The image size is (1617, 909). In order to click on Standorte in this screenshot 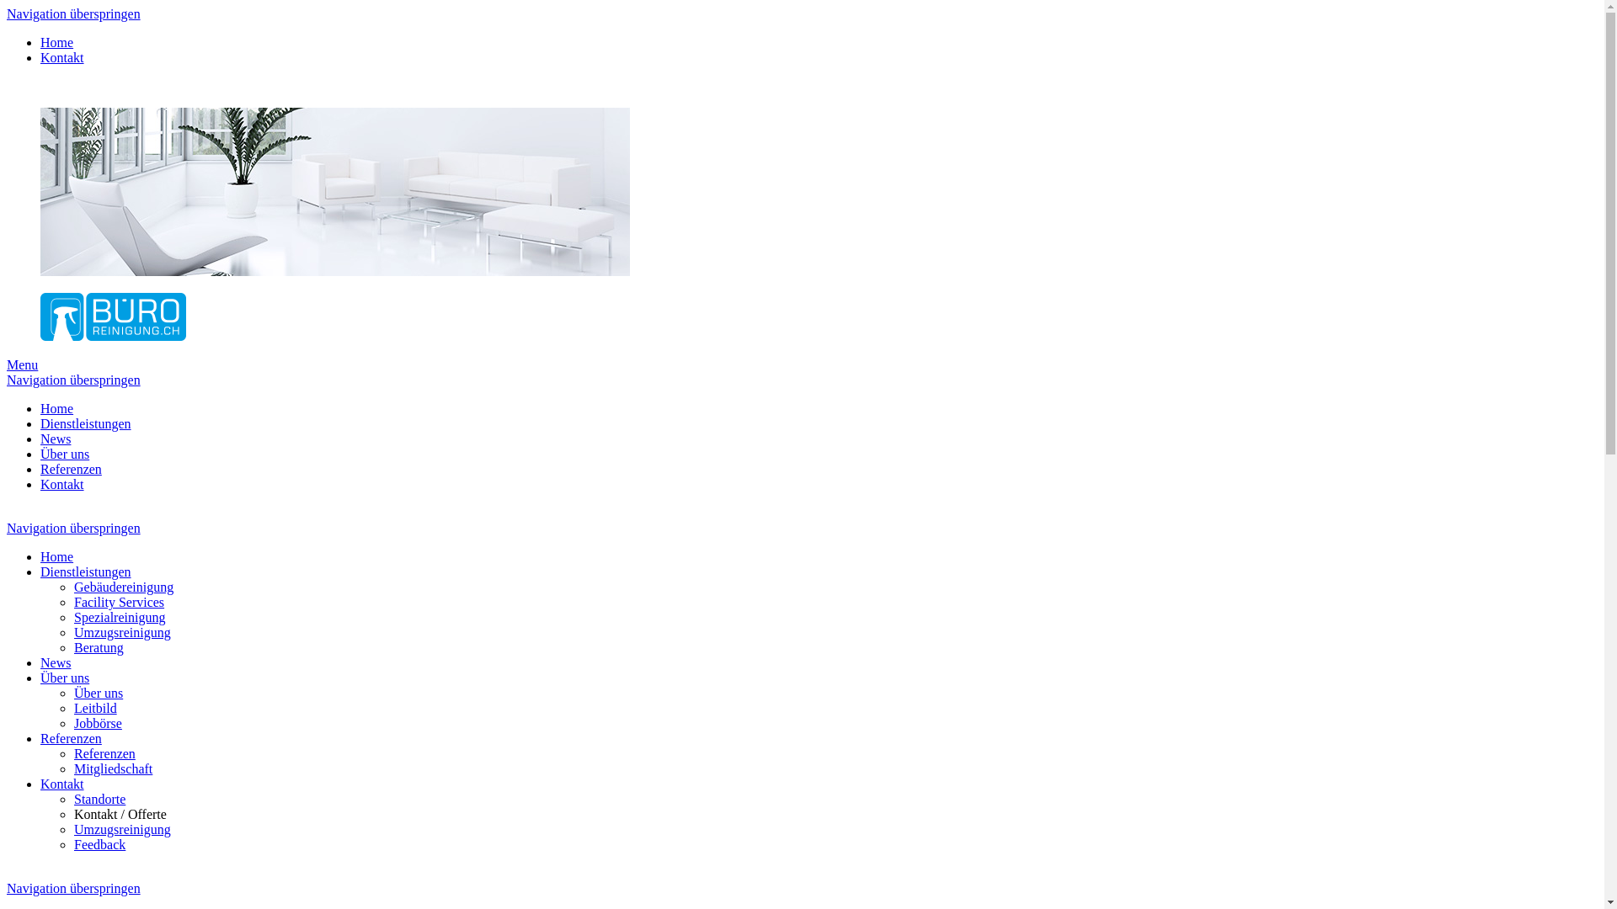, I will do `click(99, 800)`.